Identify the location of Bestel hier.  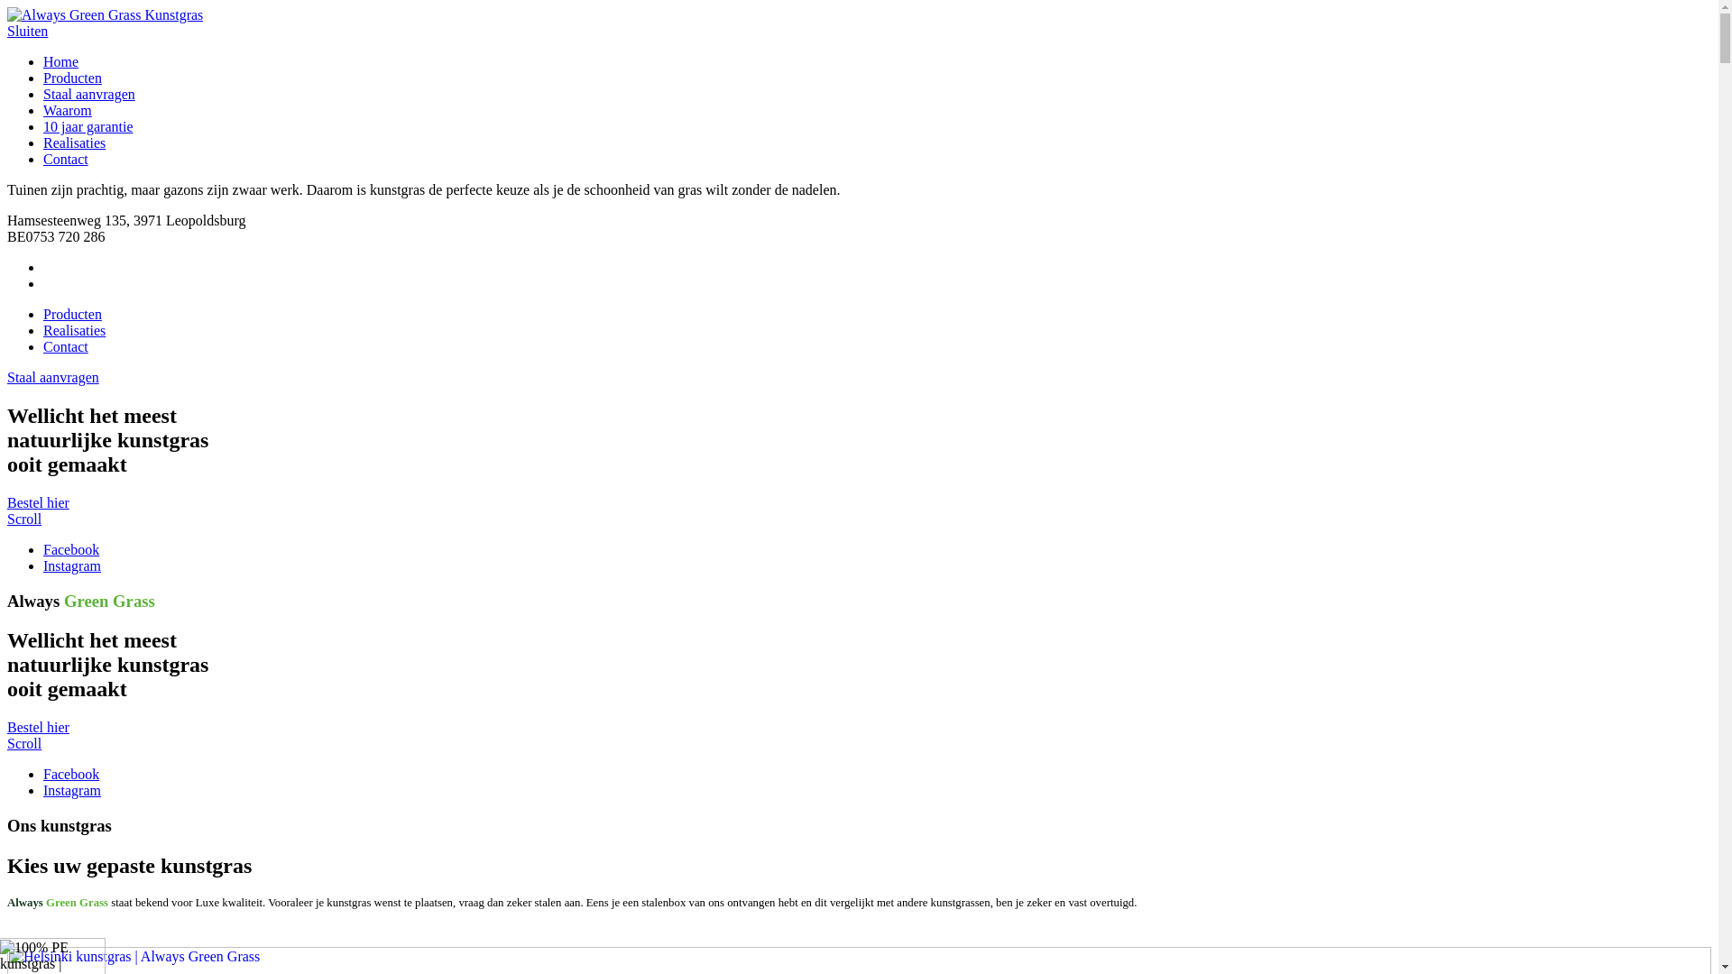
(38, 727).